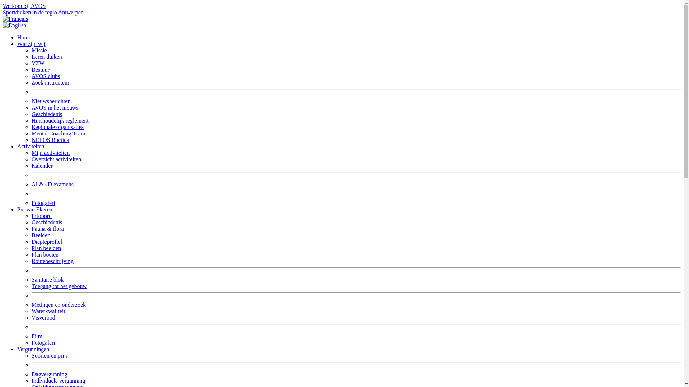 Image resolution: width=689 pixels, height=387 pixels. Describe the element at coordinates (47, 242) in the screenshot. I see `Diepteprofiel` at that location.